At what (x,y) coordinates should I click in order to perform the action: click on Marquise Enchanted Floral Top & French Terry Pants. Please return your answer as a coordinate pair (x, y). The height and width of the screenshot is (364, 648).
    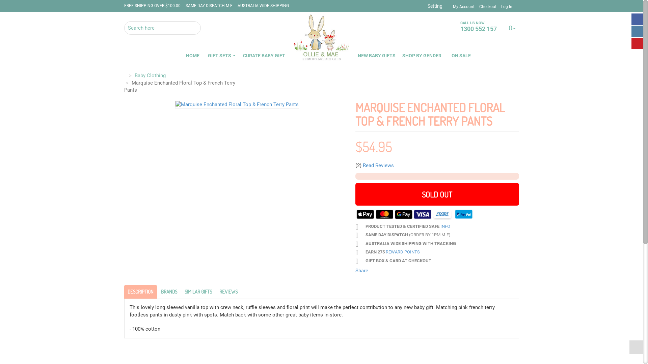
    Looking at the image, I should click on (180, 86).